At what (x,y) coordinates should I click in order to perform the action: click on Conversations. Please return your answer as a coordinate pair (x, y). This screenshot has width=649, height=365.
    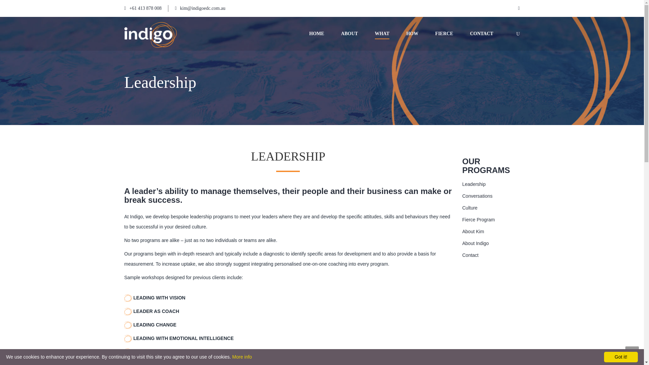
    Looking at the image, I should click on (477, 196).